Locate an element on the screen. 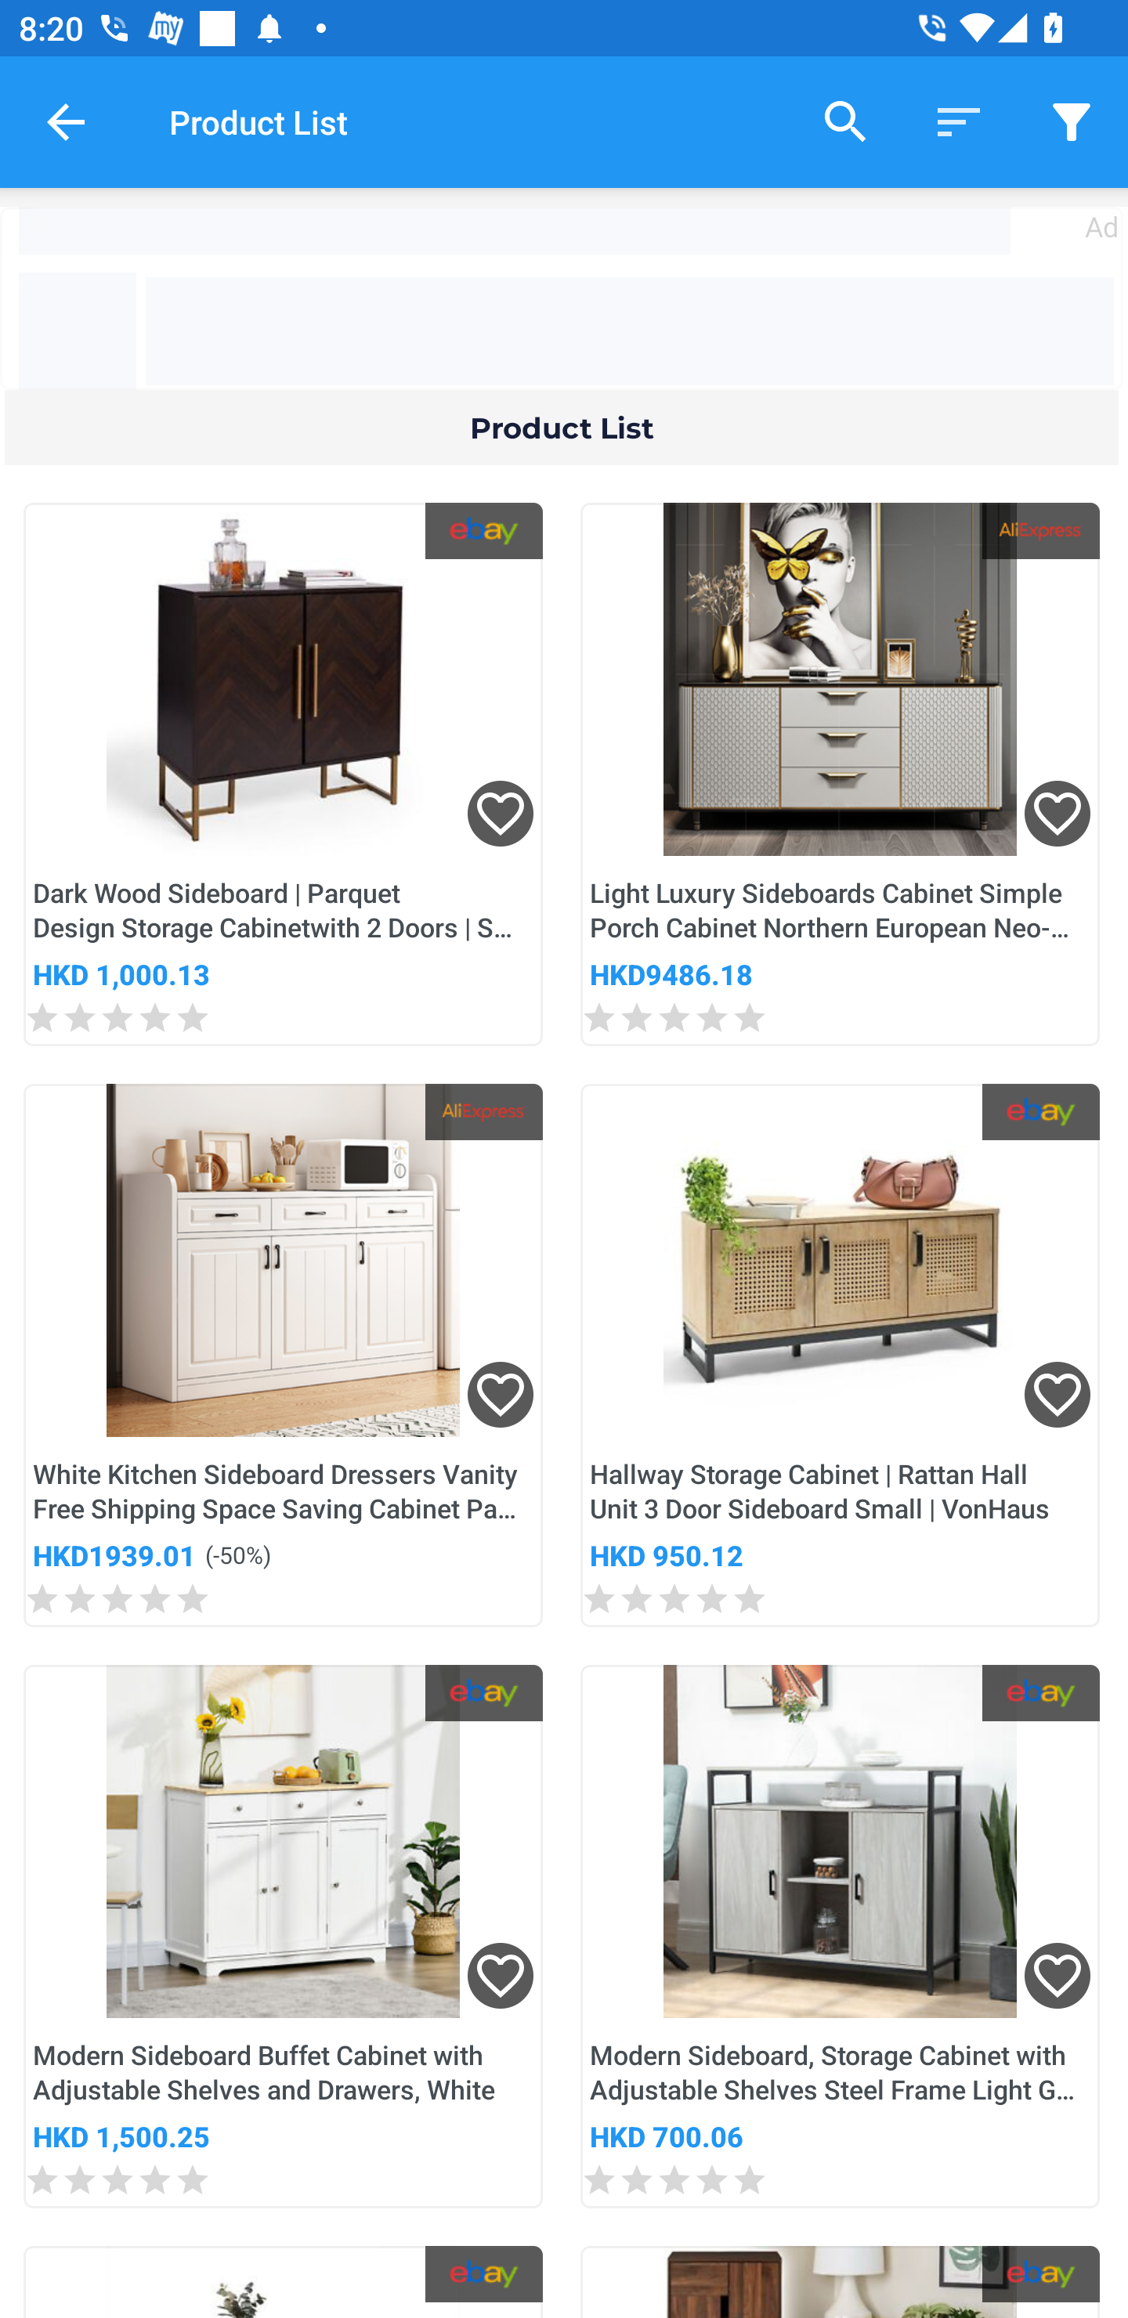  Search is located at coordinates (846, 121).